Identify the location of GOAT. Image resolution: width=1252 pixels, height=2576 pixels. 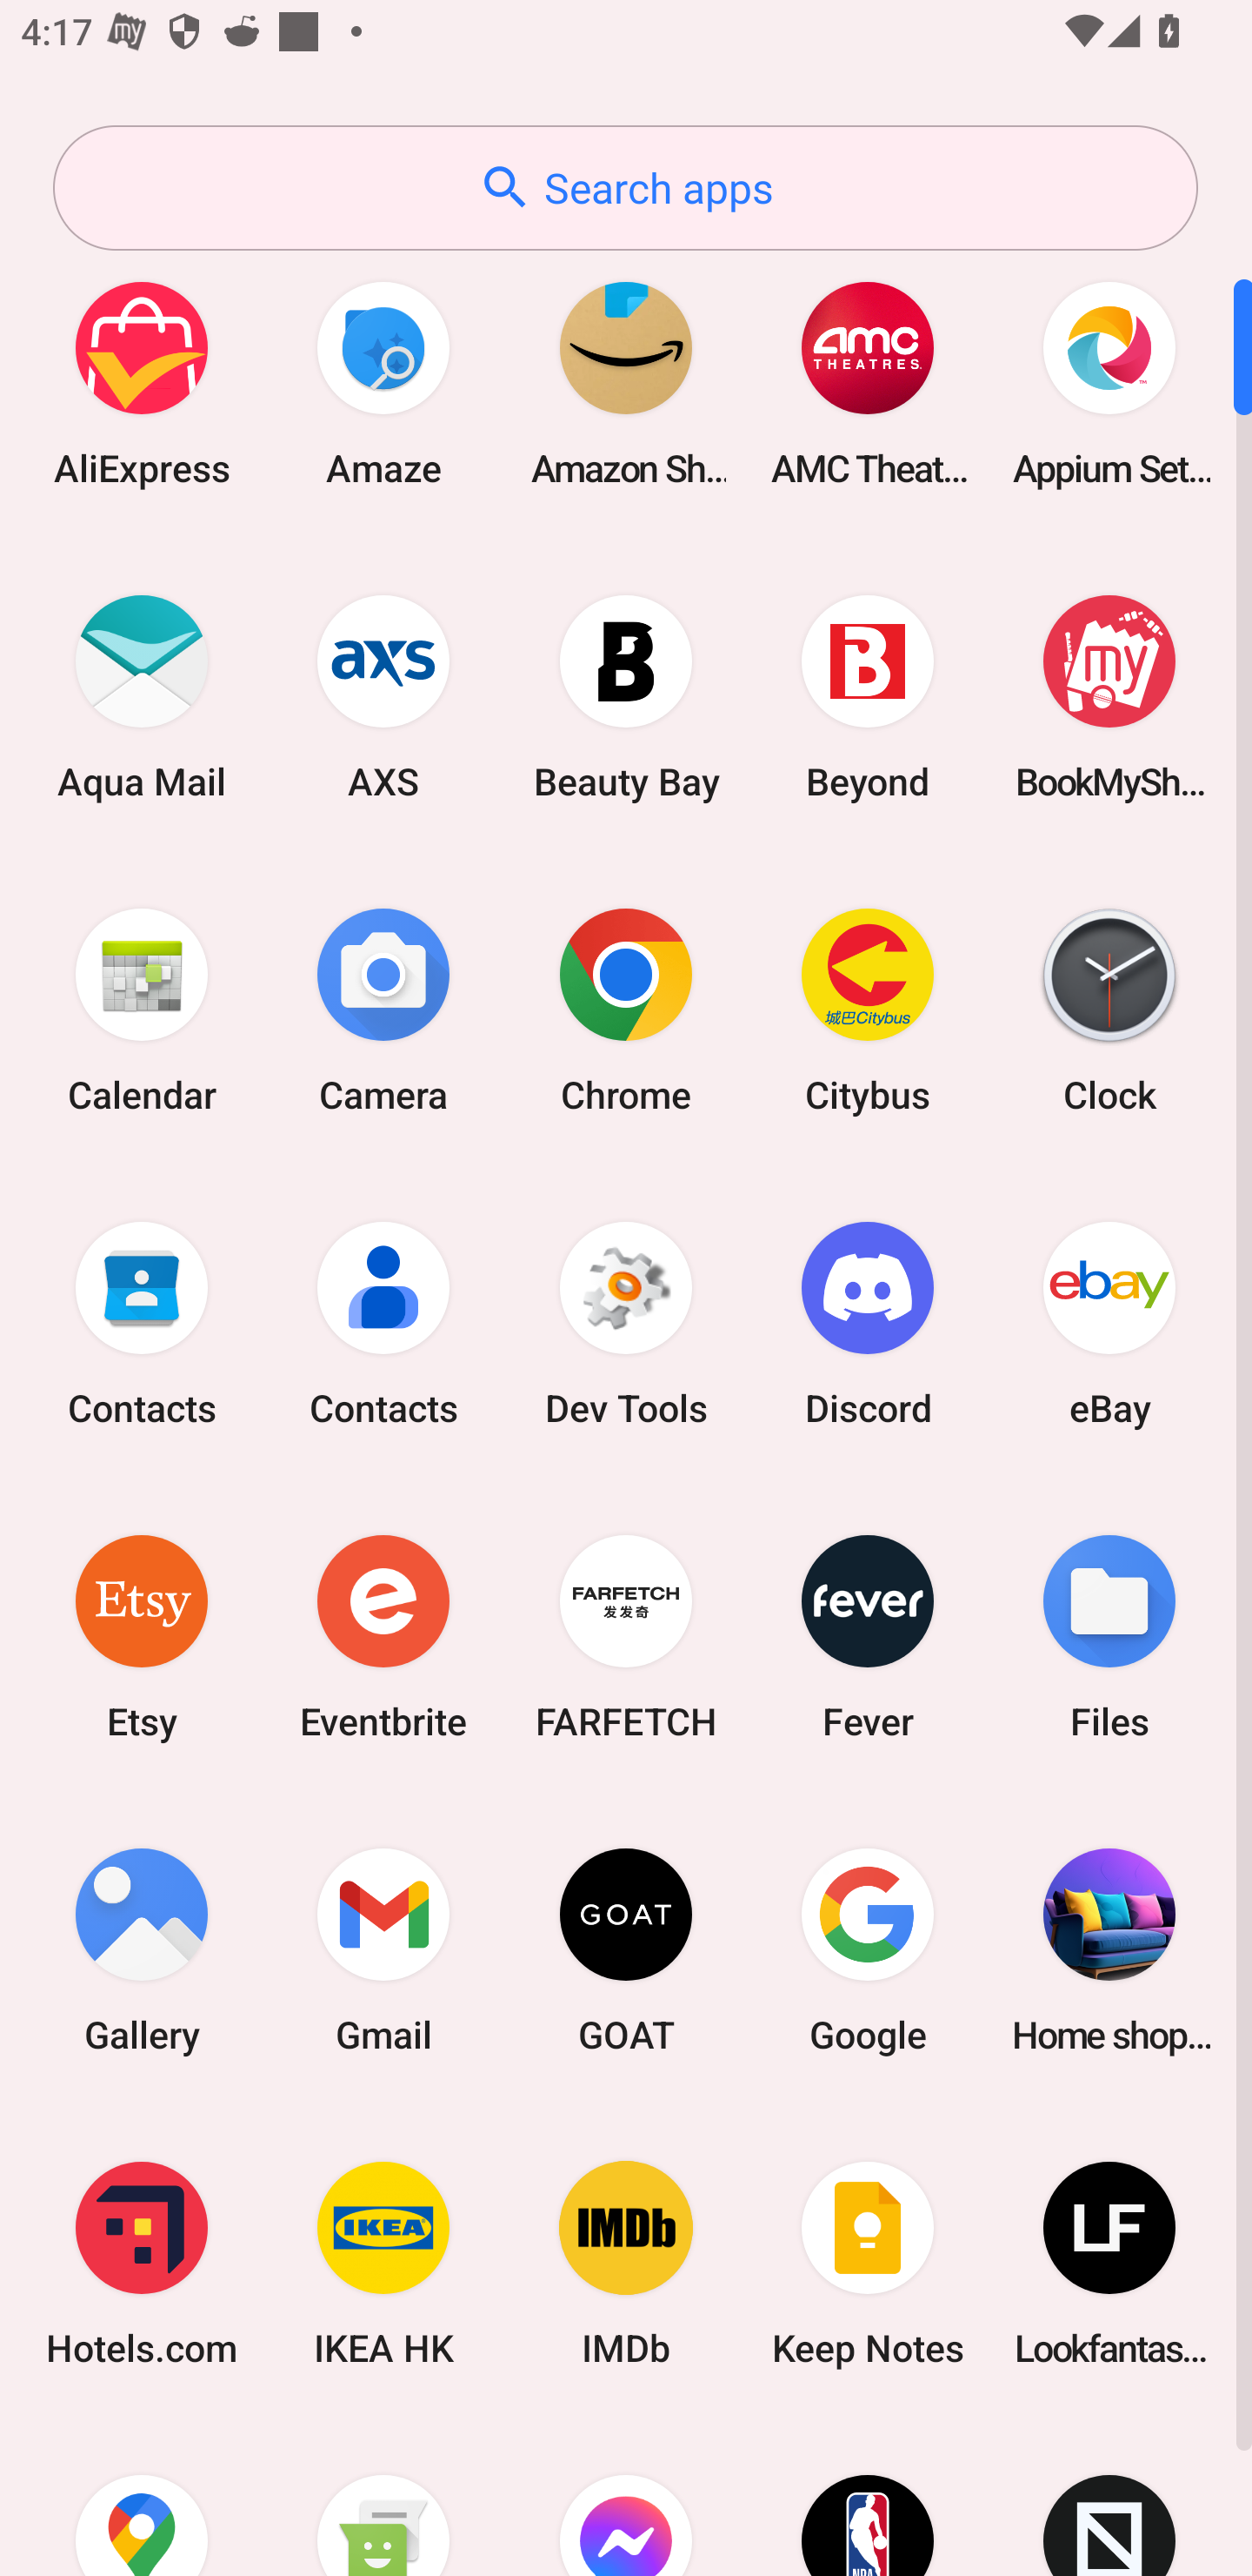
(626, 1949).